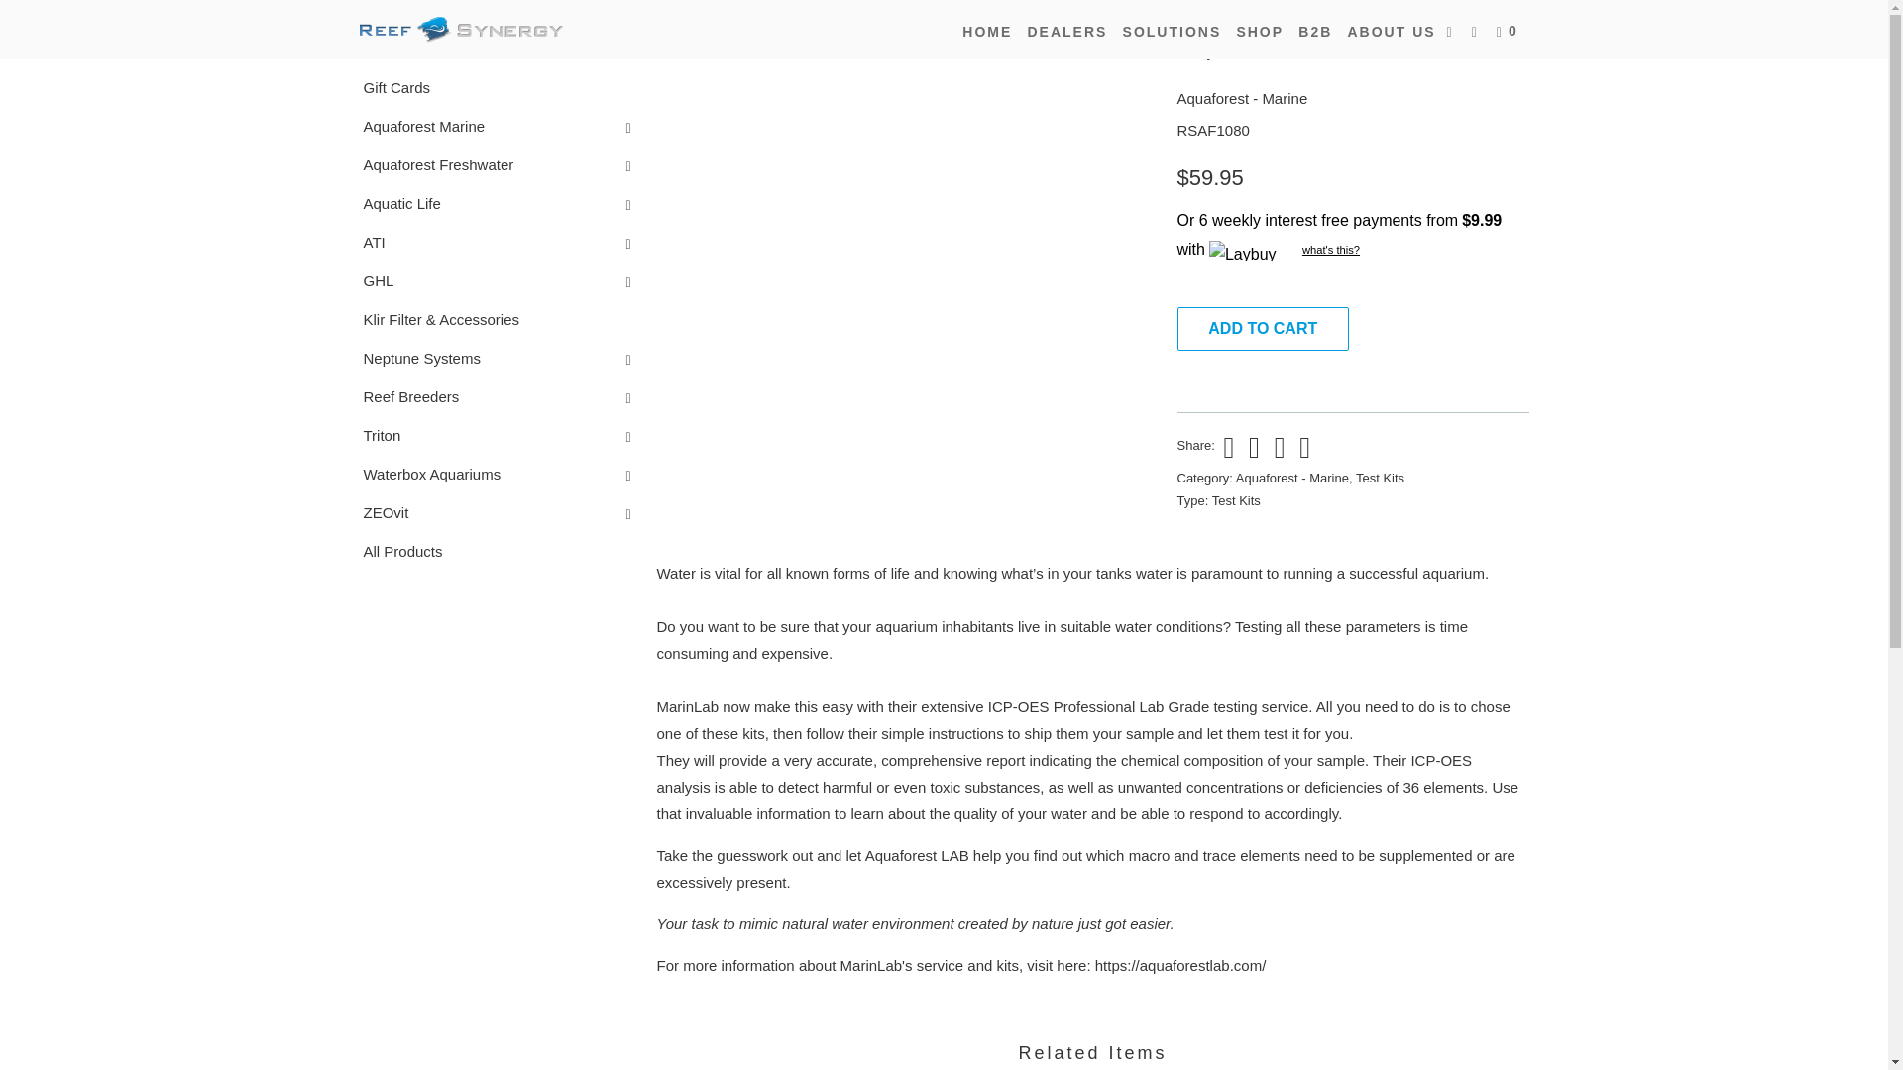 Image resolution: width=1903 pixels, height=1070 pixels. I want to click on Gift Cards, so click(390, 87).